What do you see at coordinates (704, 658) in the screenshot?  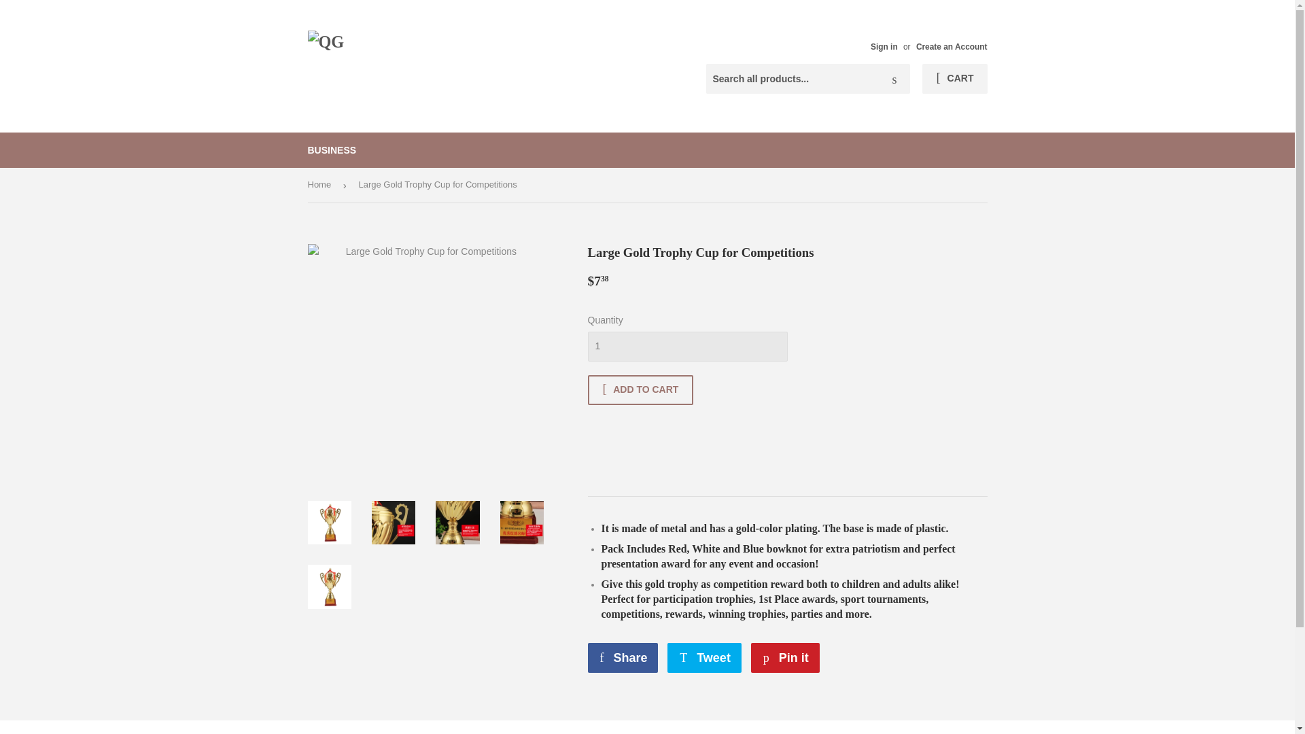 I see `Tweet on Twitter` at bounding box center [704, 658].